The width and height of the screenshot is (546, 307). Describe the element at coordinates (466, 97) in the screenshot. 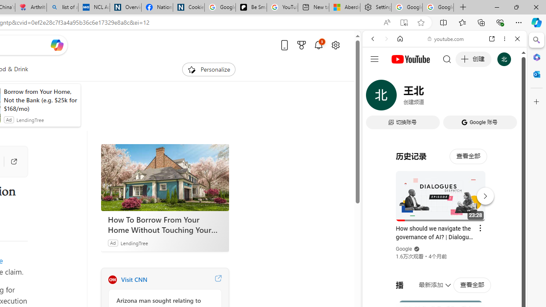

I see `SEARCH TOOLS` at that location.